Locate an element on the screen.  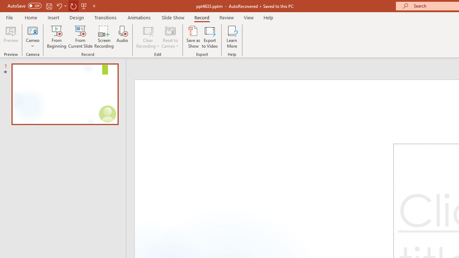
Transitions is located at coordinates (105, 17).